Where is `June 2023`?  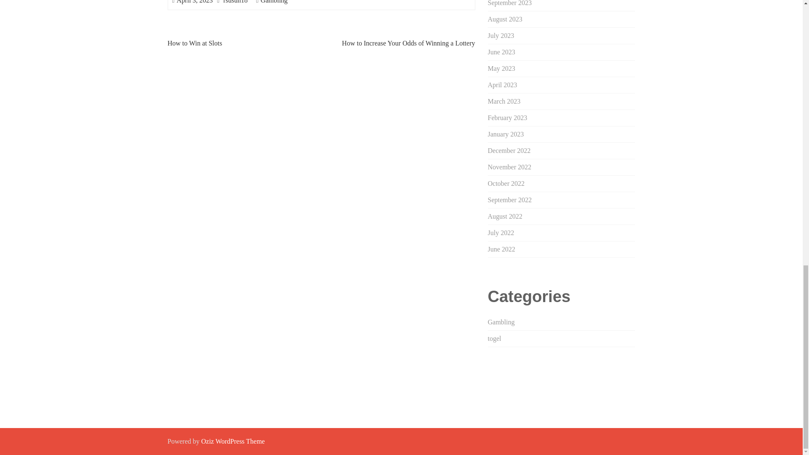 June 2023 is located at coordinates (501, 51).